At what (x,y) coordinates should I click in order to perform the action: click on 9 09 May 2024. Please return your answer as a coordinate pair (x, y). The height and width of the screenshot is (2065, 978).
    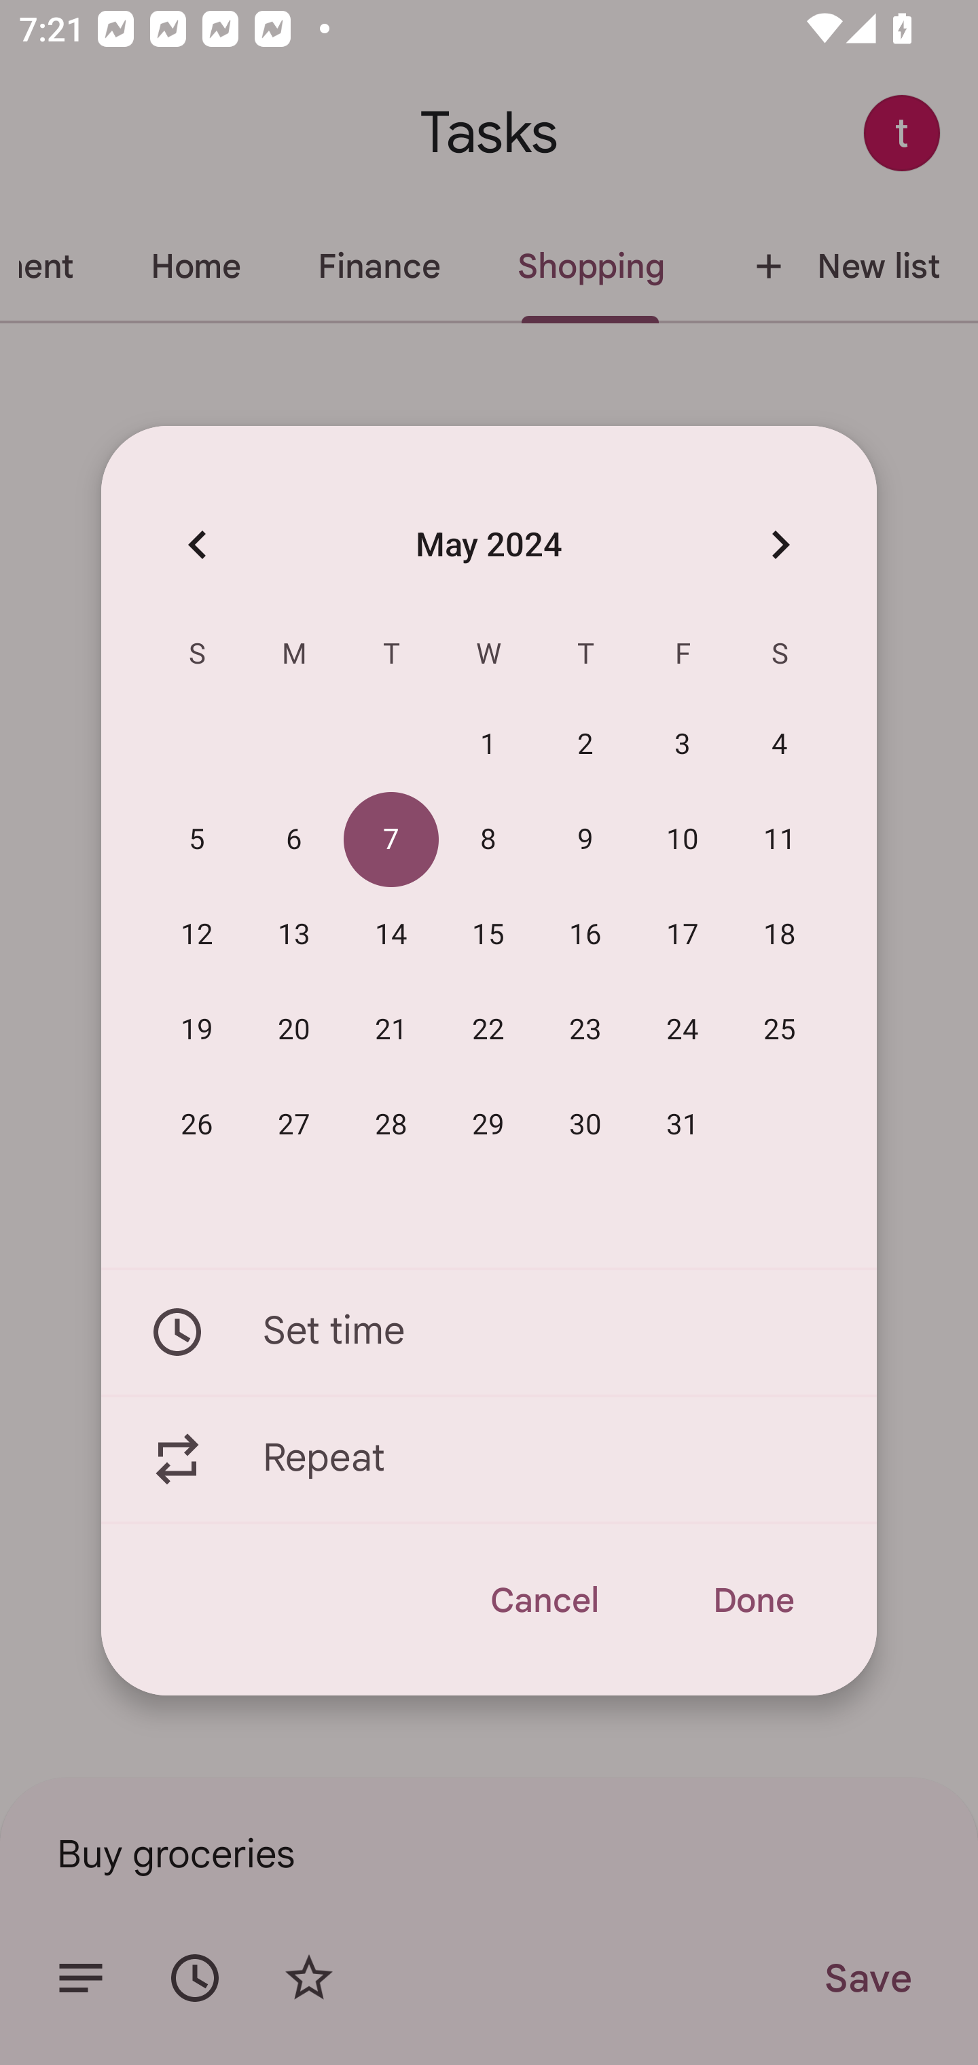
    Looking at the image, I should click on (585, 840).